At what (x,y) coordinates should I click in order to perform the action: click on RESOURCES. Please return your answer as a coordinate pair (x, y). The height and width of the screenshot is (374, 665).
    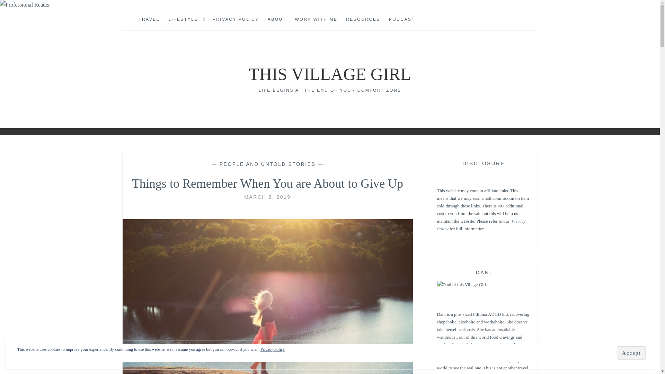
    Looking at the image, I should click on (363, 20).